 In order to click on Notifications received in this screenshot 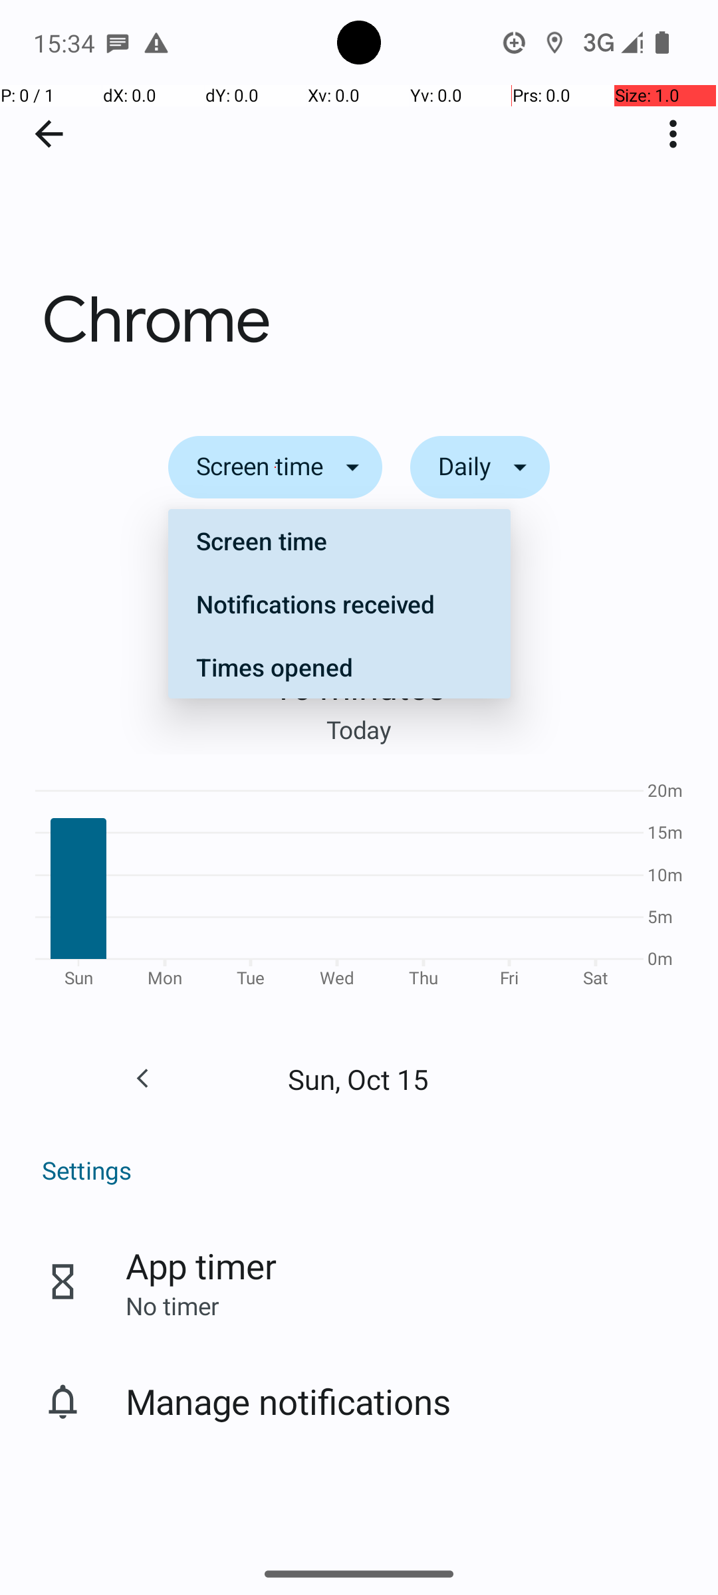, I will do `click(339, 603)`.